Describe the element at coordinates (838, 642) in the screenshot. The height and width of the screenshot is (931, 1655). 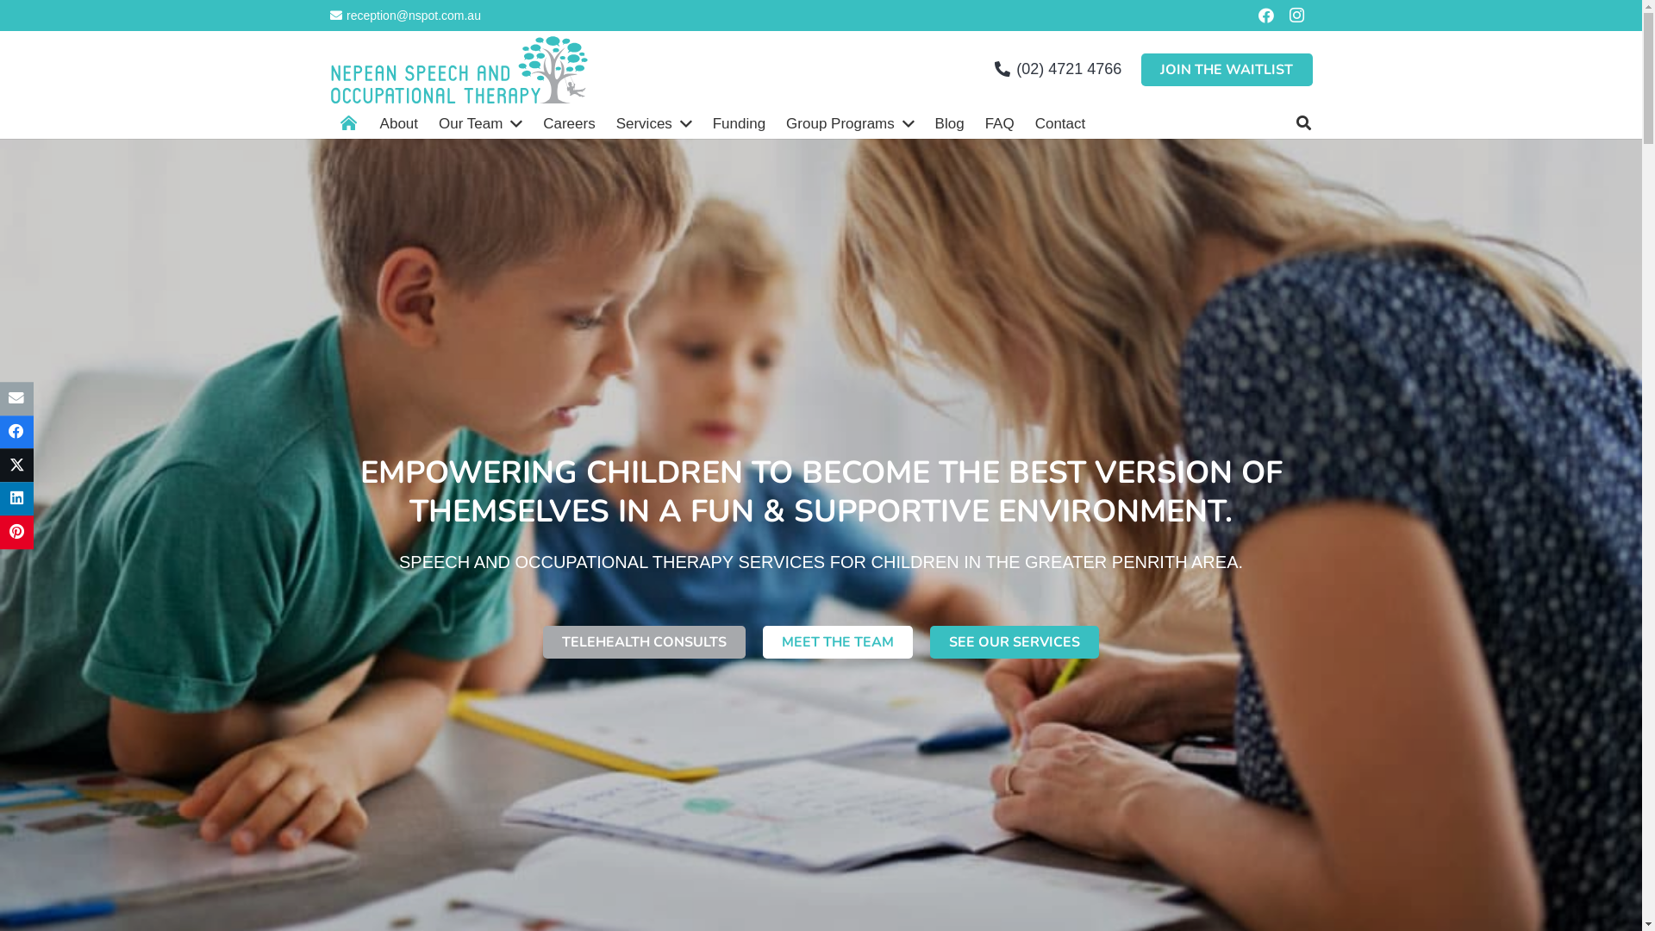
I see `MEET THE TEAM` at that location.